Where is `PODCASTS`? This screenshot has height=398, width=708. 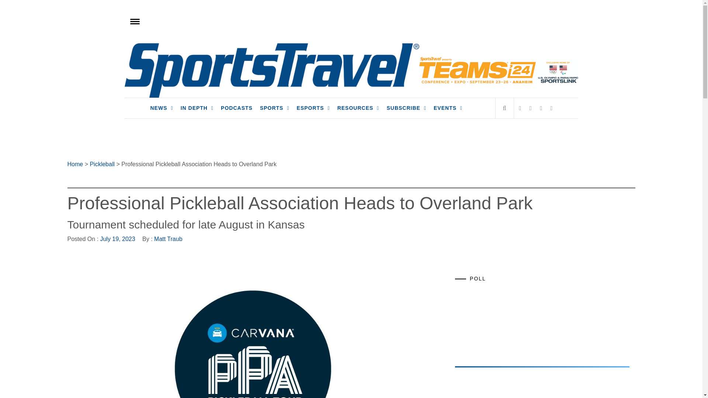 PODCASTS is located at coordinates (237, 108).